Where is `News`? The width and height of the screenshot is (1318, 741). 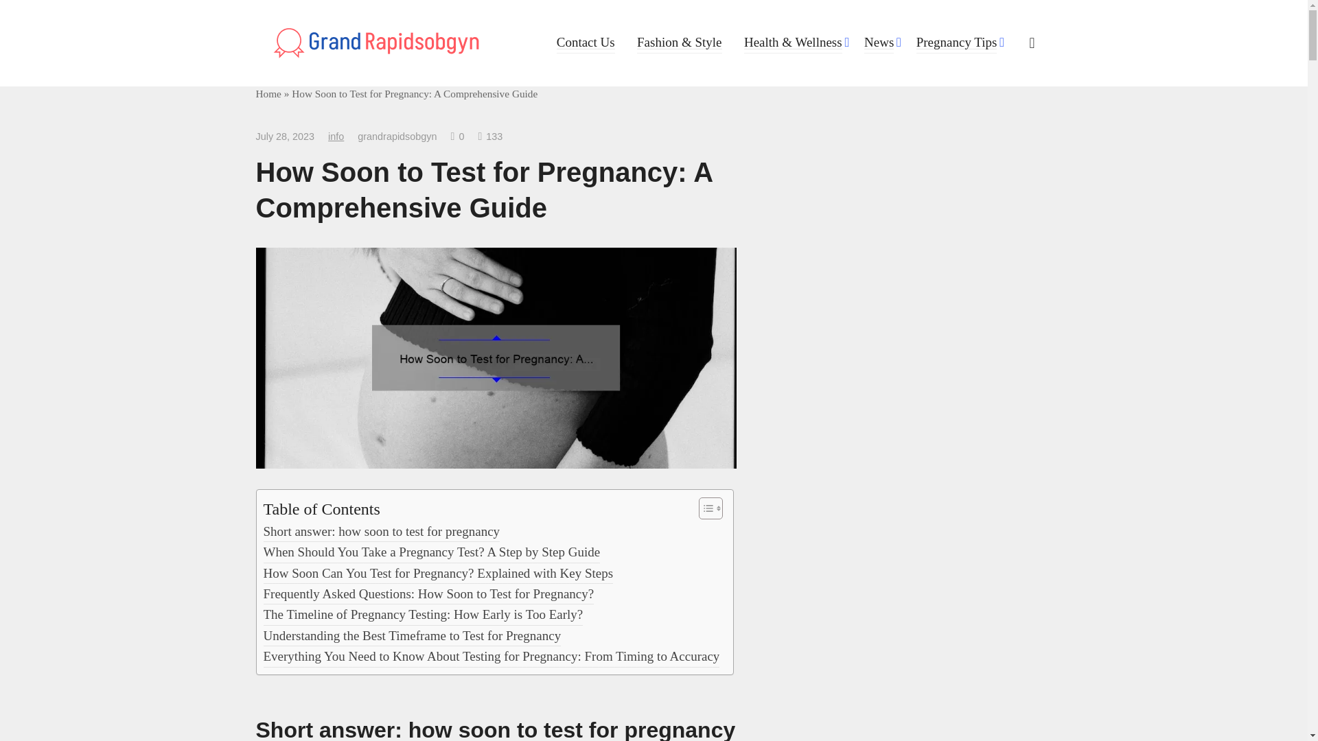
News is located at coordinates (879, 42).